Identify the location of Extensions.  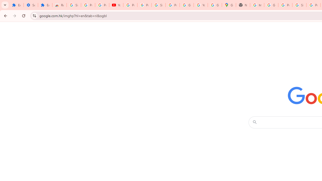
(45, 5).